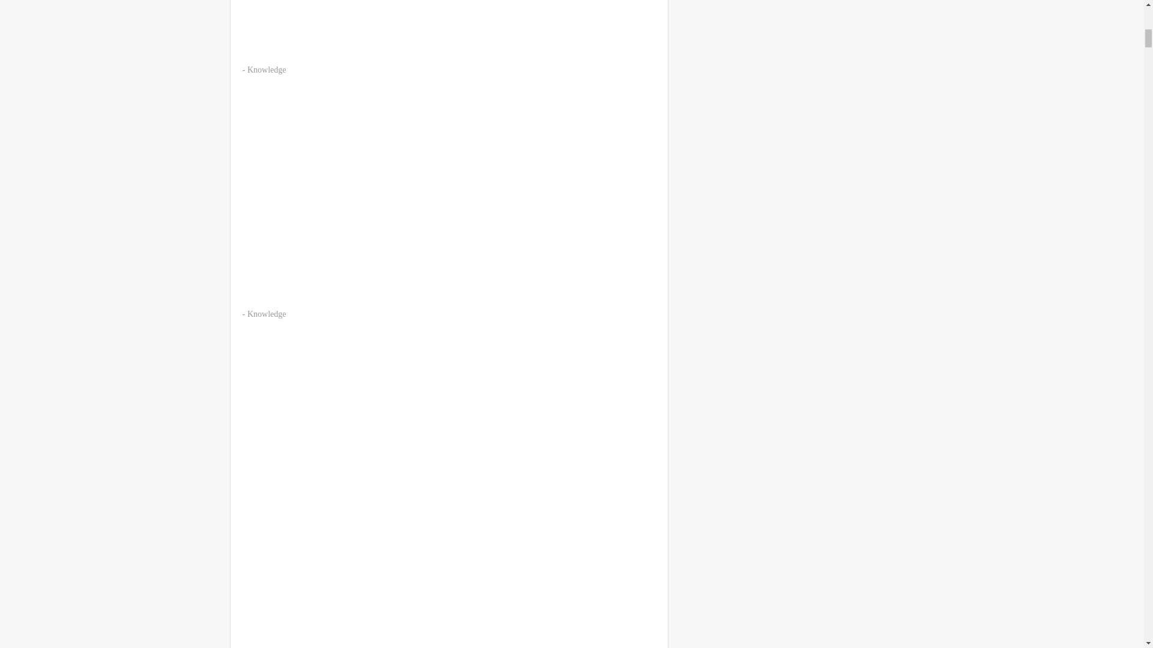 The image size is (1153, 648). Describe the element at coordinates (267, 70) in the screenshot. I see `Knowledge` at that location.